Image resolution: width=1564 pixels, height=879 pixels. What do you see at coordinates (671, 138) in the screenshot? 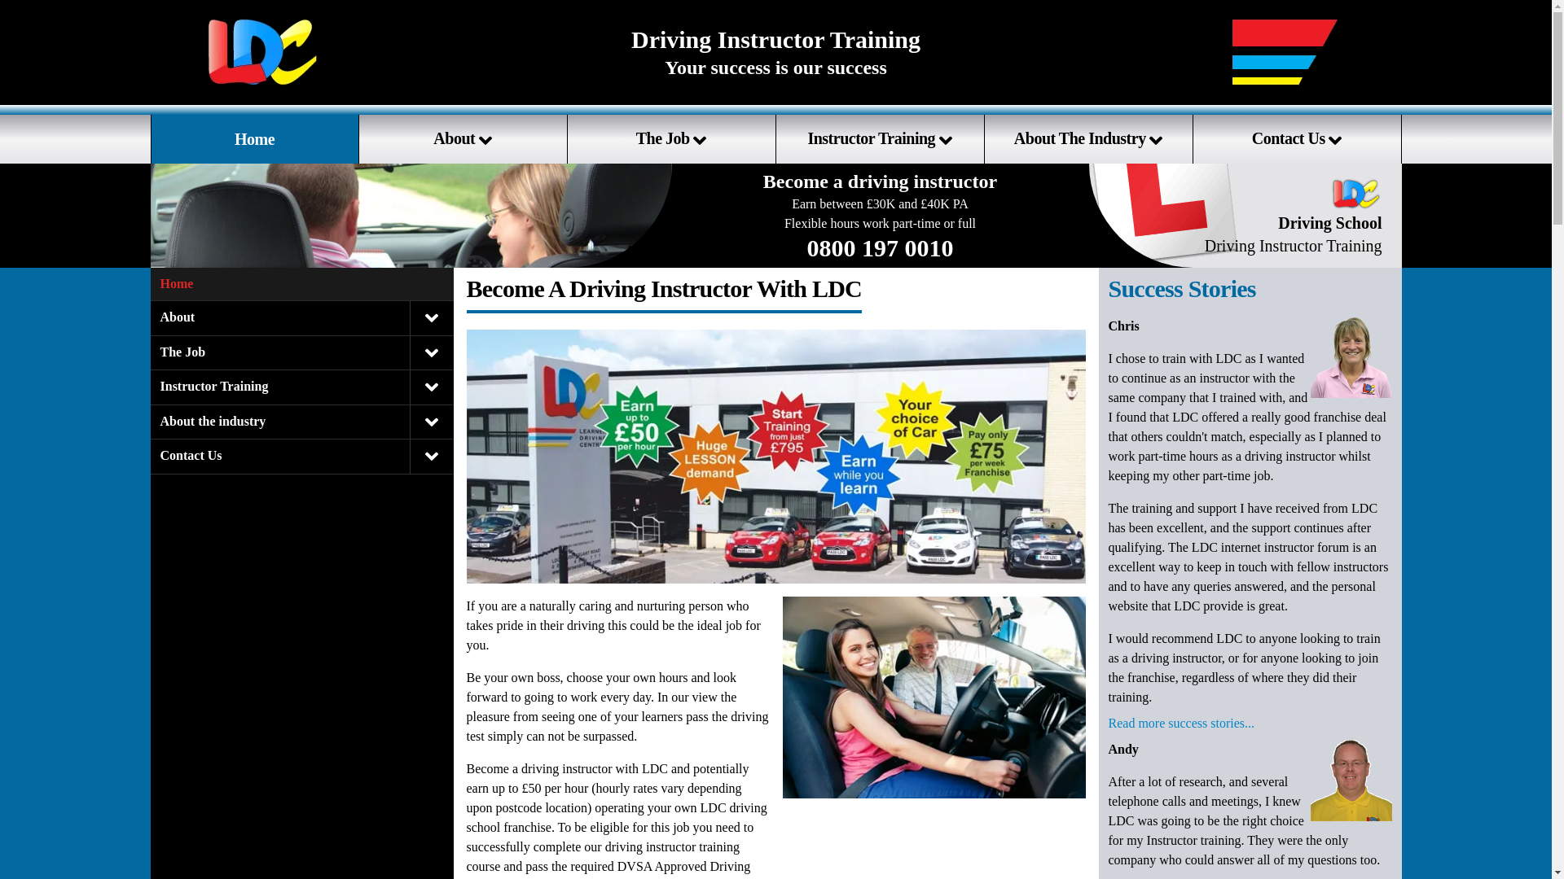
I see `The Job` at bounding box center [671, 138].